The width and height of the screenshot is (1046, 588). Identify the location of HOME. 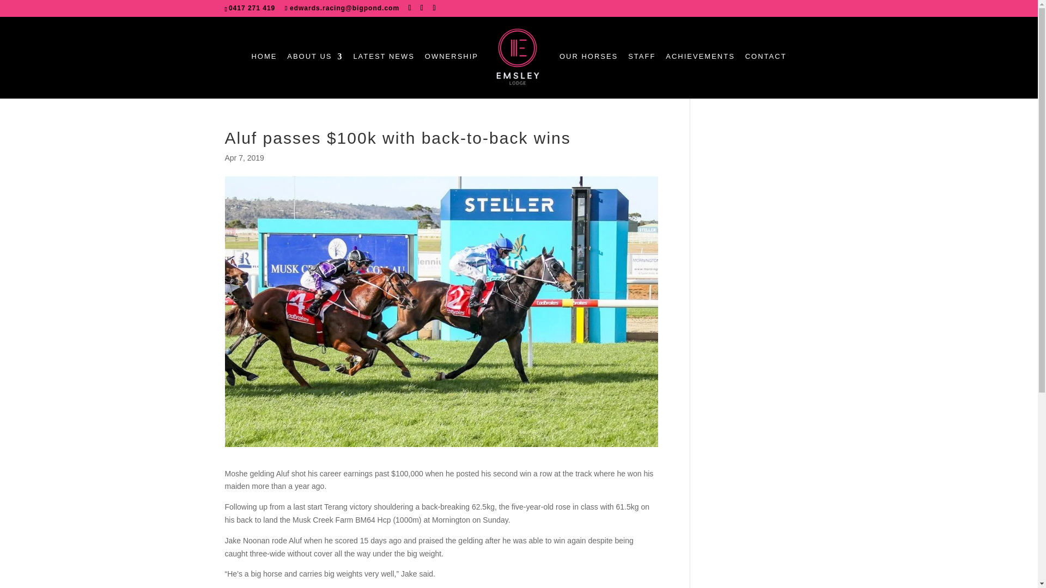
(264, 66).